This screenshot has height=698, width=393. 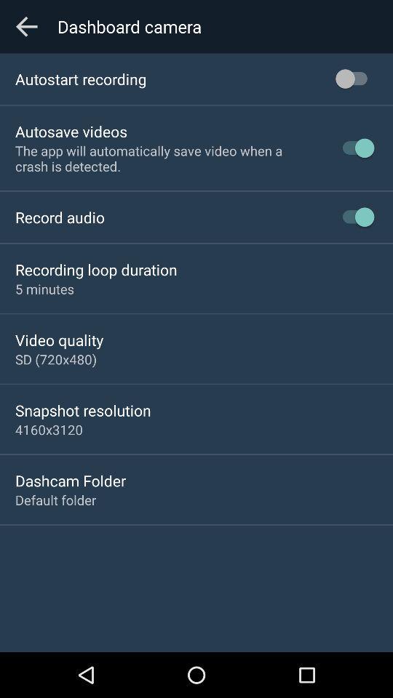 What do you see at coordinates (56, 359) in the screenshot?
I see `choose item below the video quality` at bounding box center [56, 359].